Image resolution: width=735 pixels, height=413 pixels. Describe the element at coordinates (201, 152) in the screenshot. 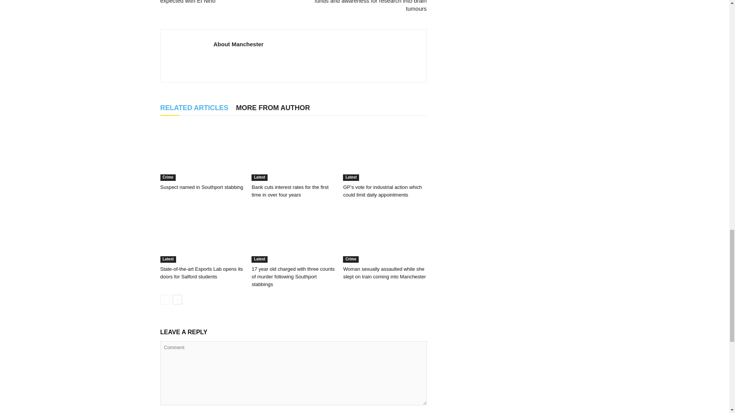

I see `Suspect named in Southport stabbing` at that location.